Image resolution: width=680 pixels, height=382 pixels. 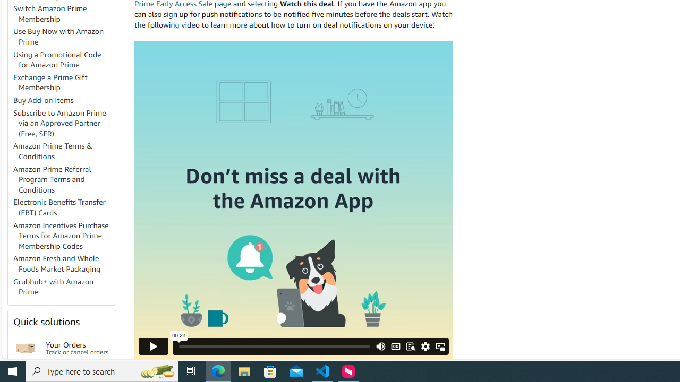 I want to click on Your Orders, so click(x=25, y=348).